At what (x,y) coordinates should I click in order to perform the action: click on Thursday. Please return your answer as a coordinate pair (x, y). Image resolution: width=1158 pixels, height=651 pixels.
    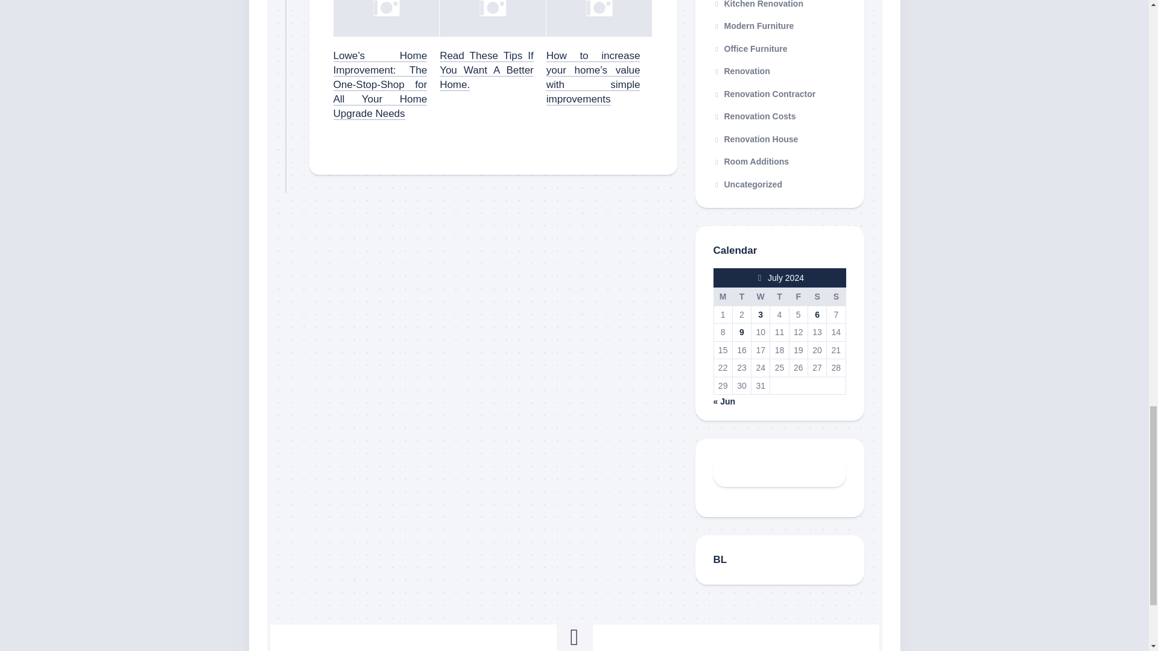
    Looking at the image, I should click on (779, 297).